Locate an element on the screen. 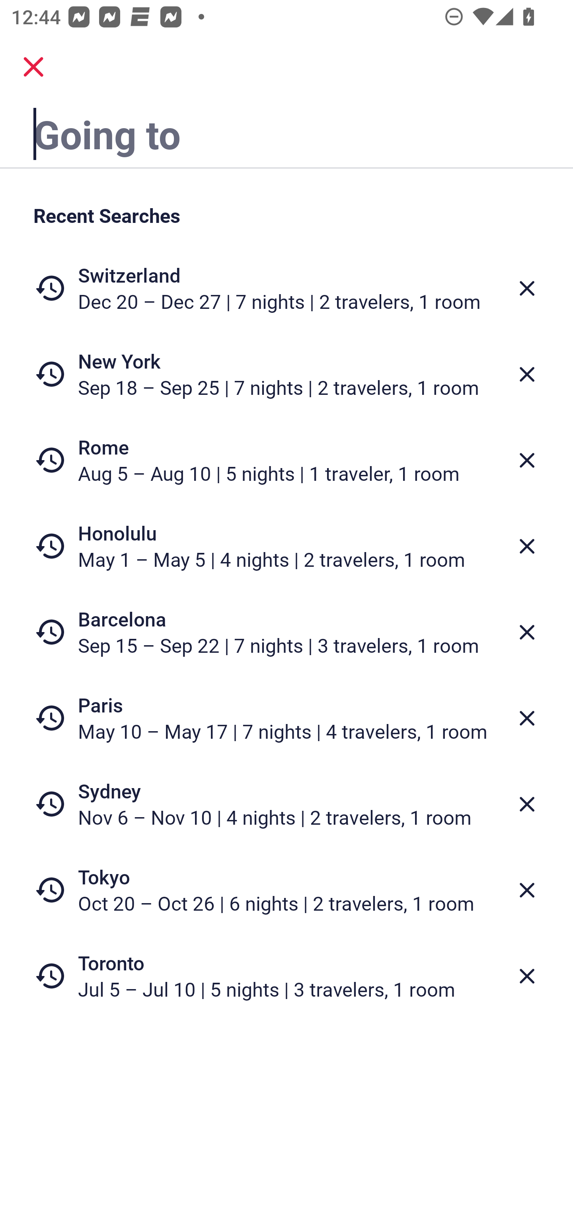 The image size is (573, 1210). Delete from recent searches is located at coordinates (527, 632).